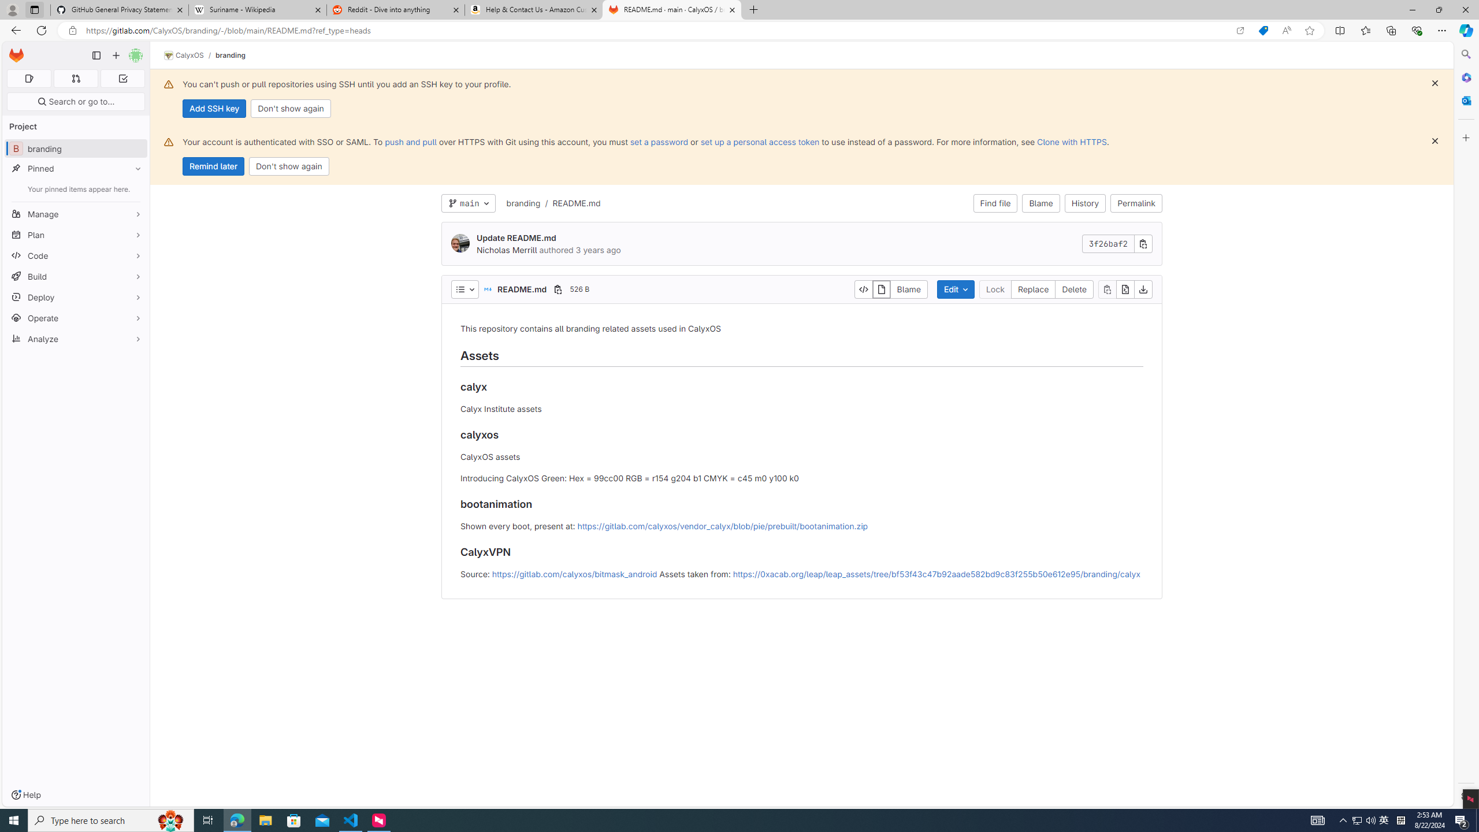 The image size is (1479, 832). I want to click on Delete, so click(1073, 289).